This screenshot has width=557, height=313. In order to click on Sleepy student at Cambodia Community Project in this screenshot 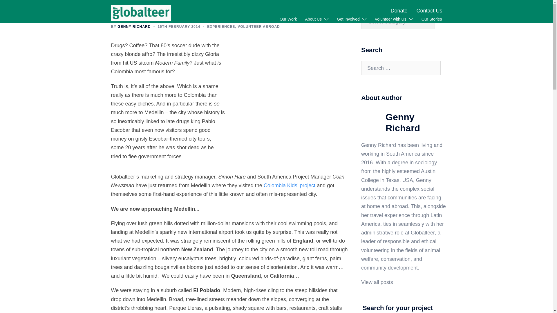, I will do `click(291, 83)`.